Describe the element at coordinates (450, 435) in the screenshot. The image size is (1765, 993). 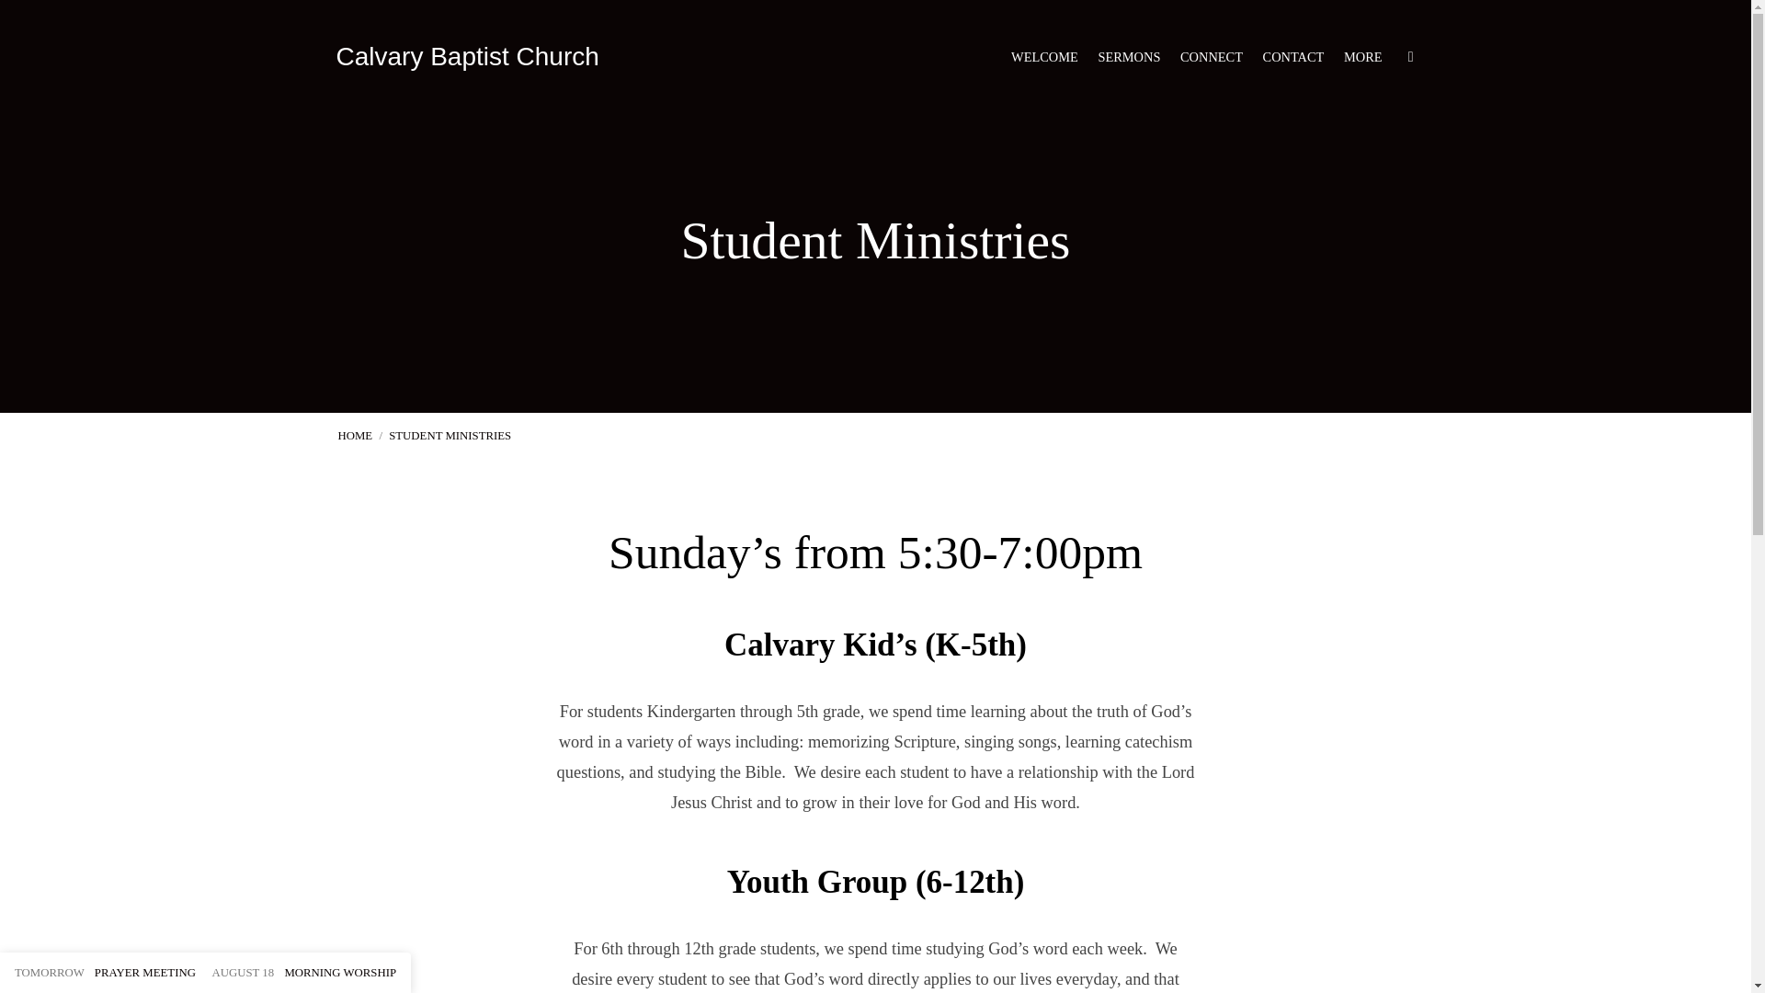
I see `STUDENT MINISTRIES` at that location.